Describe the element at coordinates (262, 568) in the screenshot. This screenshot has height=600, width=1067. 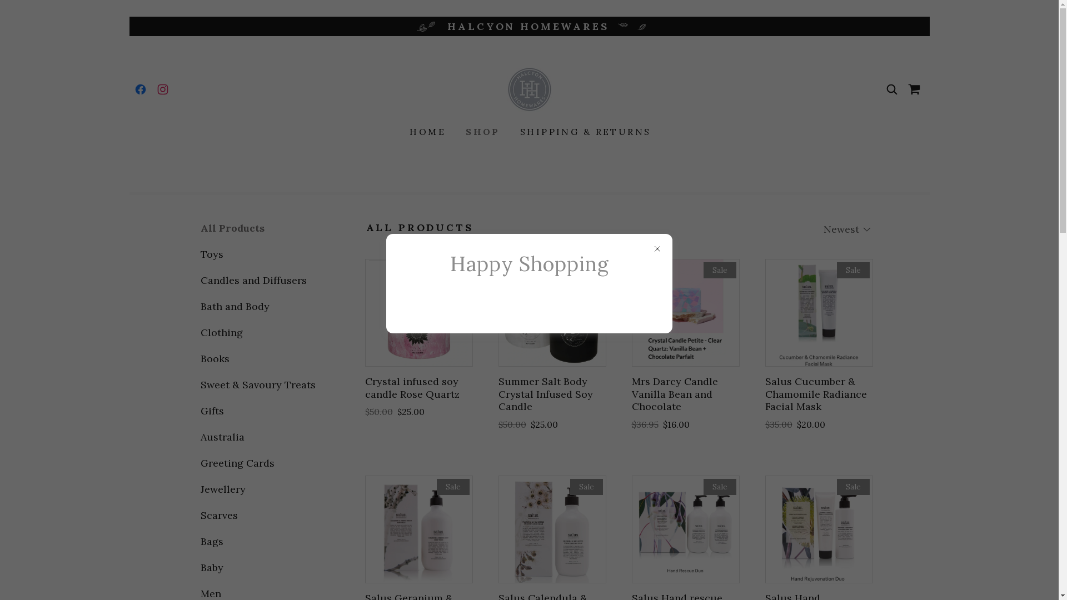
I see `Baby` at that location.